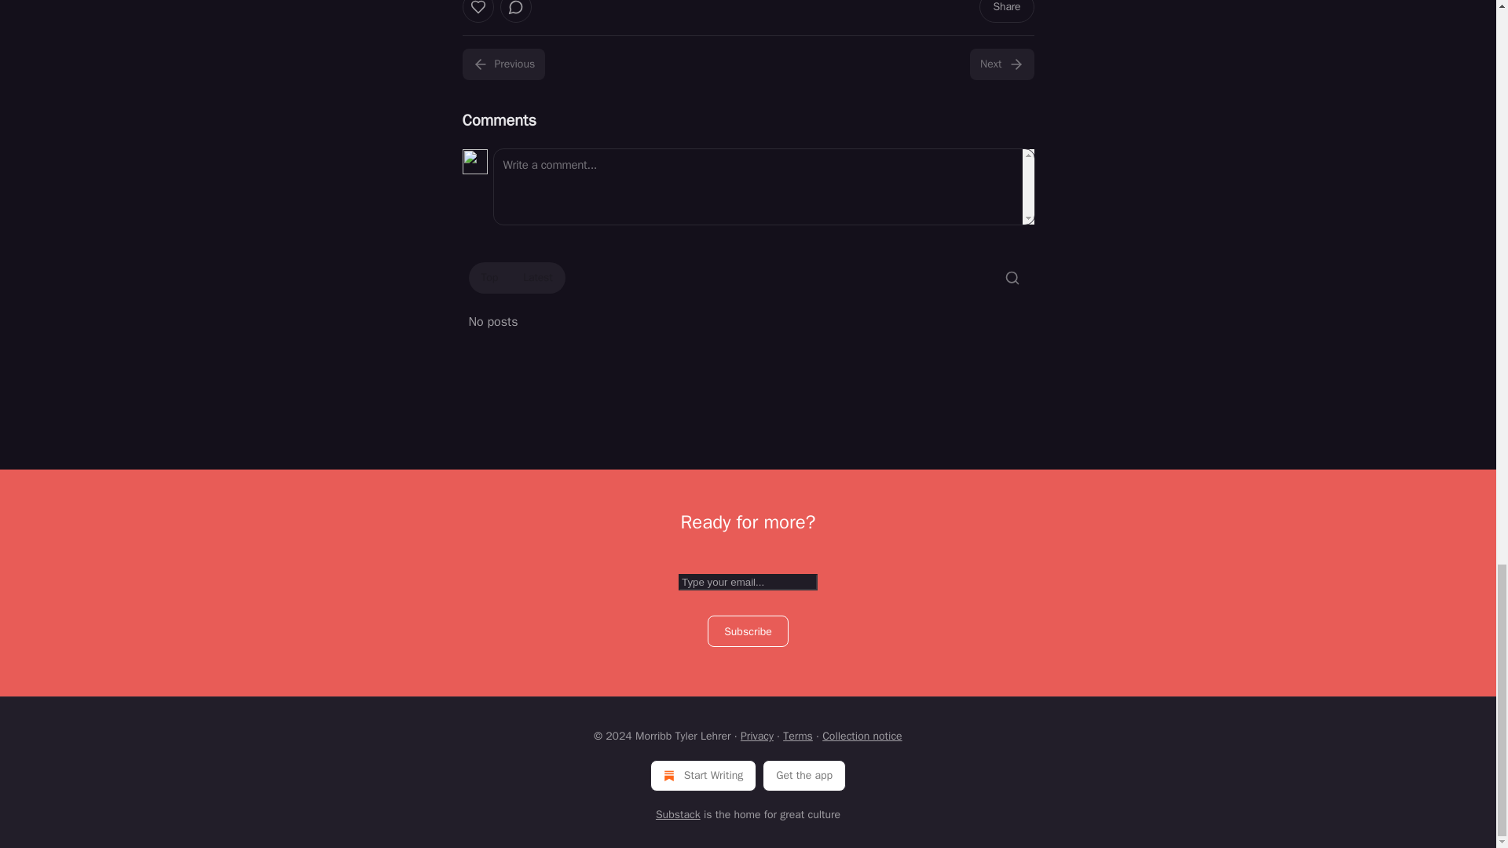 Image resolution: width=1508 pixels, height=848 pixels. I want to click on Top, so click(489, 278).